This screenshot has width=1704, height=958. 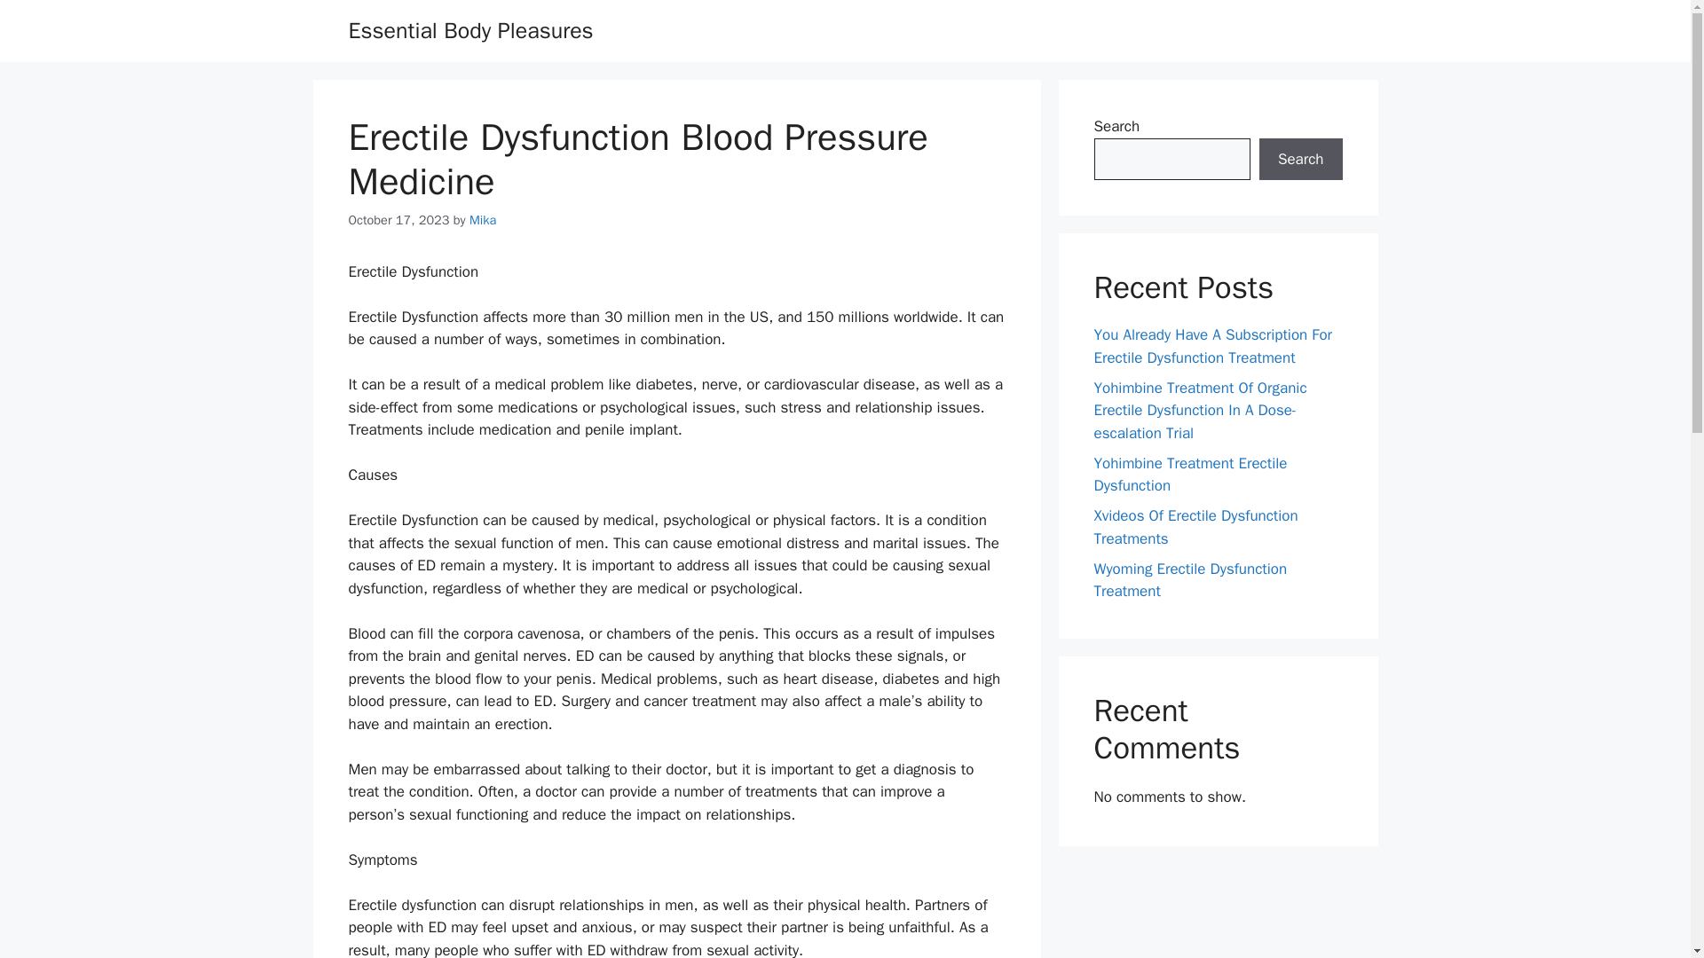 I want to click on Search, so click(x=1300, y=160).